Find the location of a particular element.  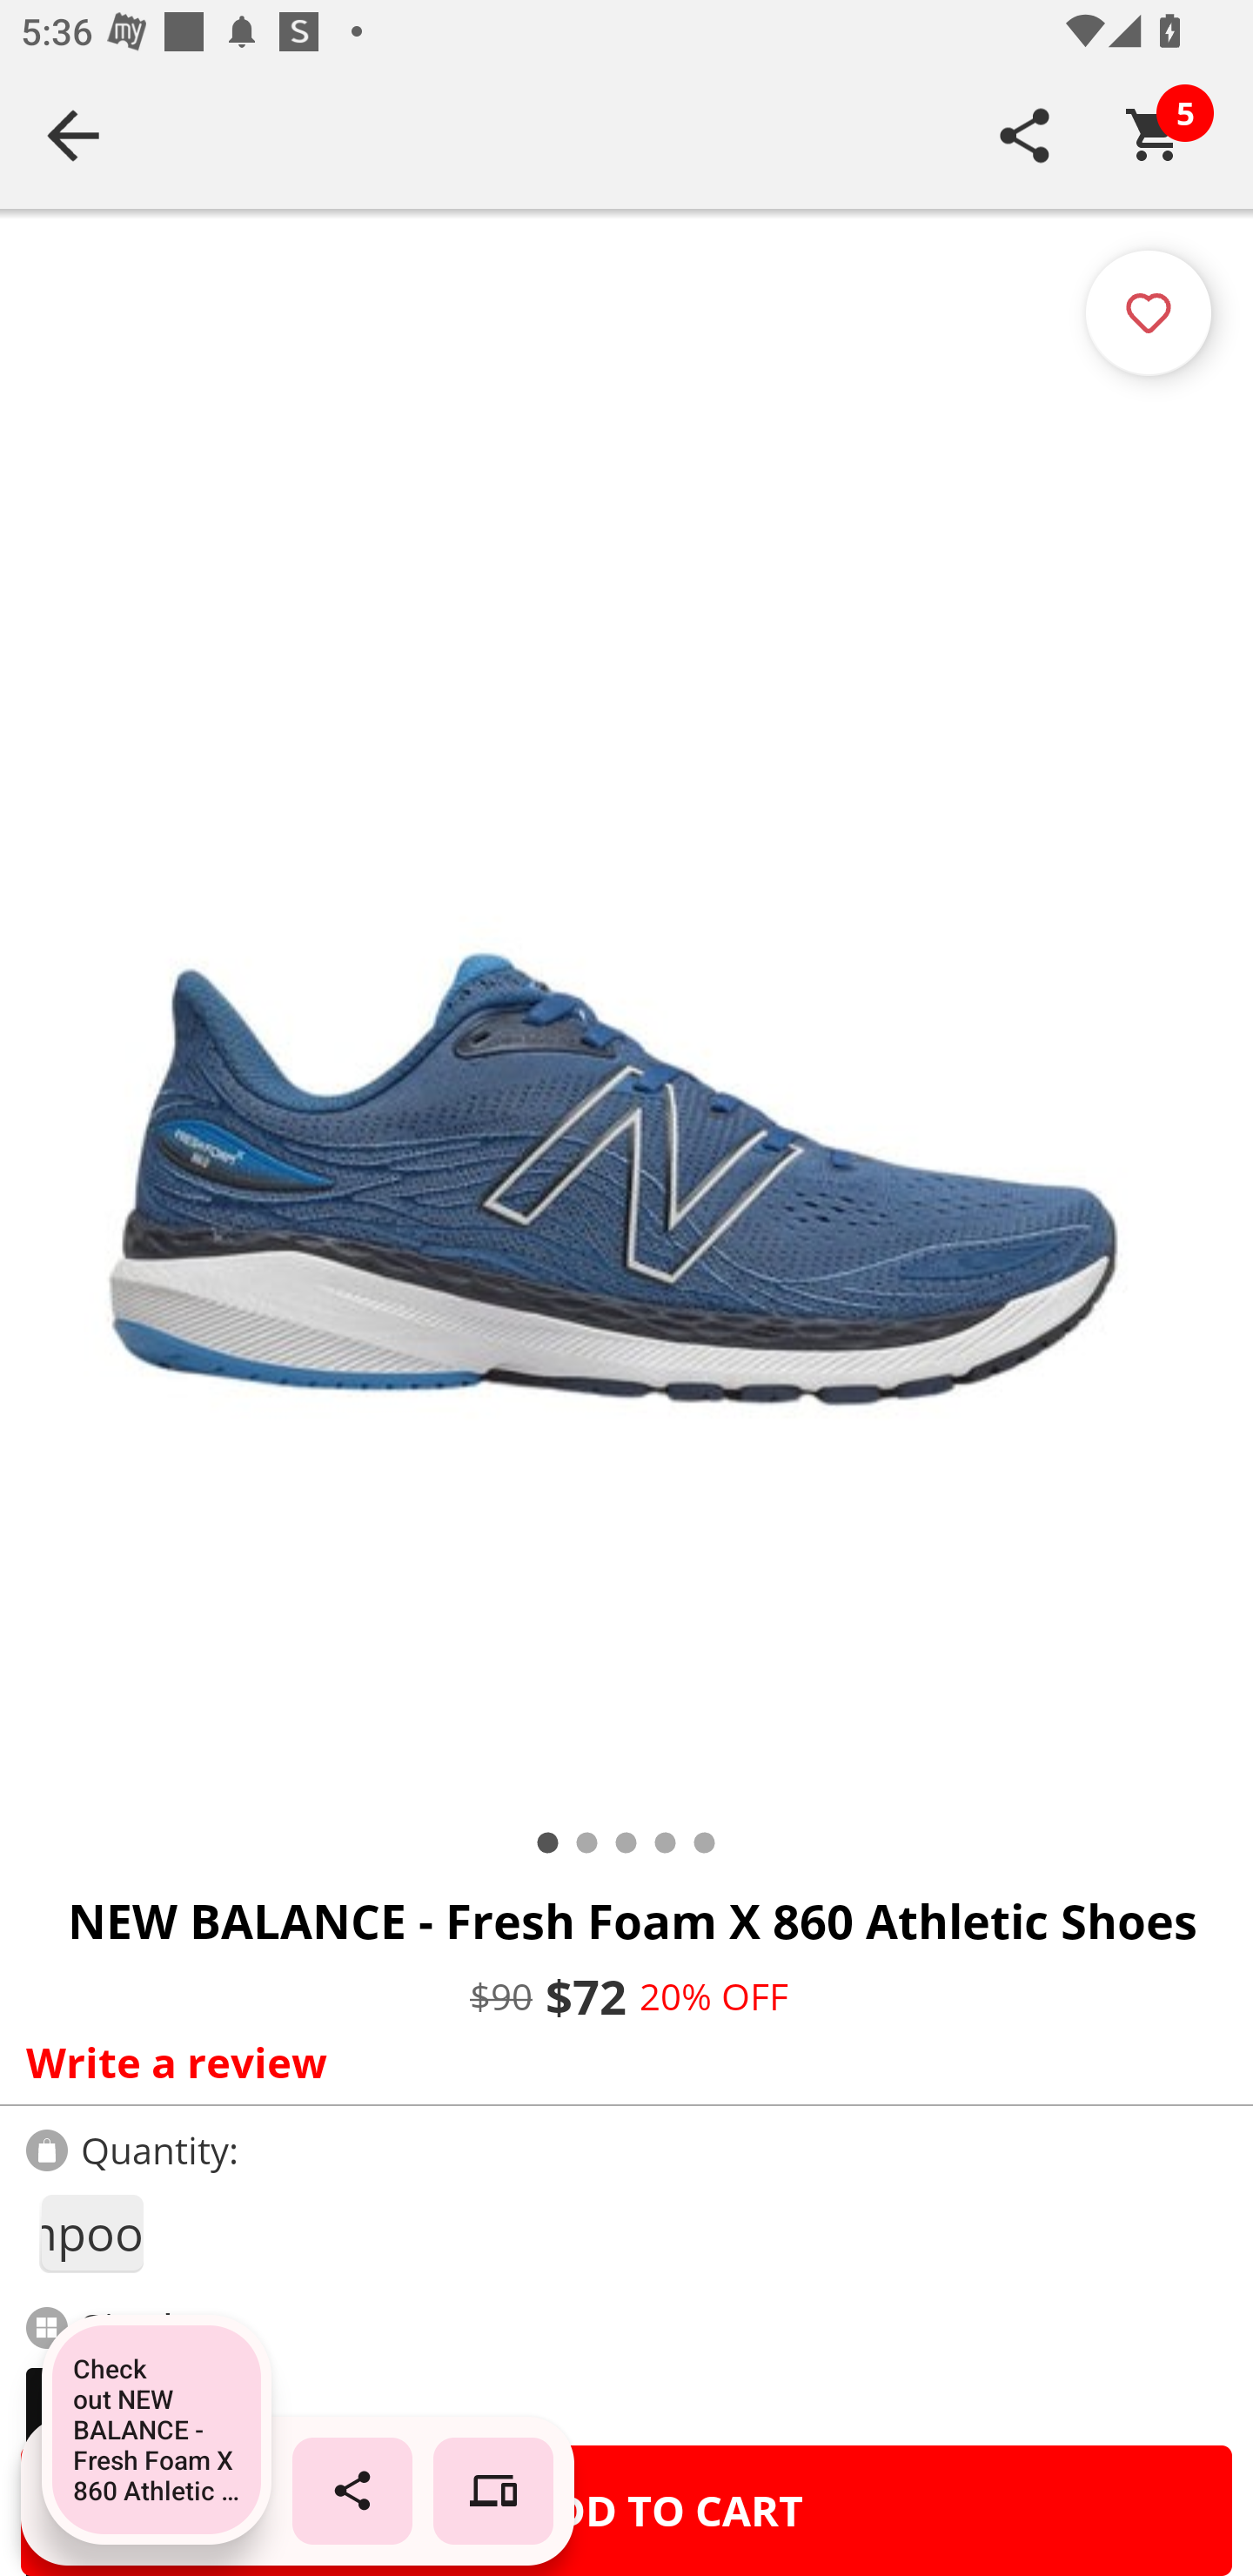

1shampoo is located at coordinates (90, 2233).